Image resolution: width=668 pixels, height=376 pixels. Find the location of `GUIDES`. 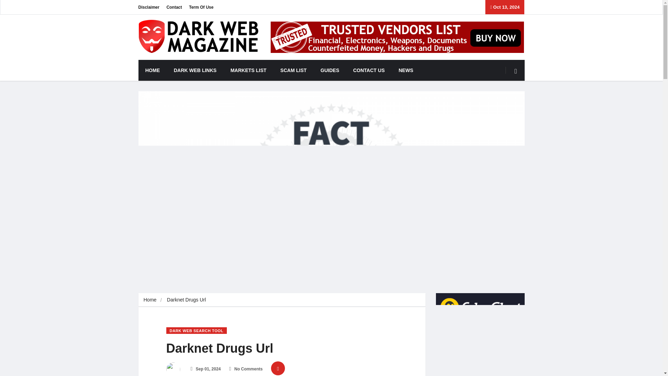

GUIDES is located at coordinates (329, 70).